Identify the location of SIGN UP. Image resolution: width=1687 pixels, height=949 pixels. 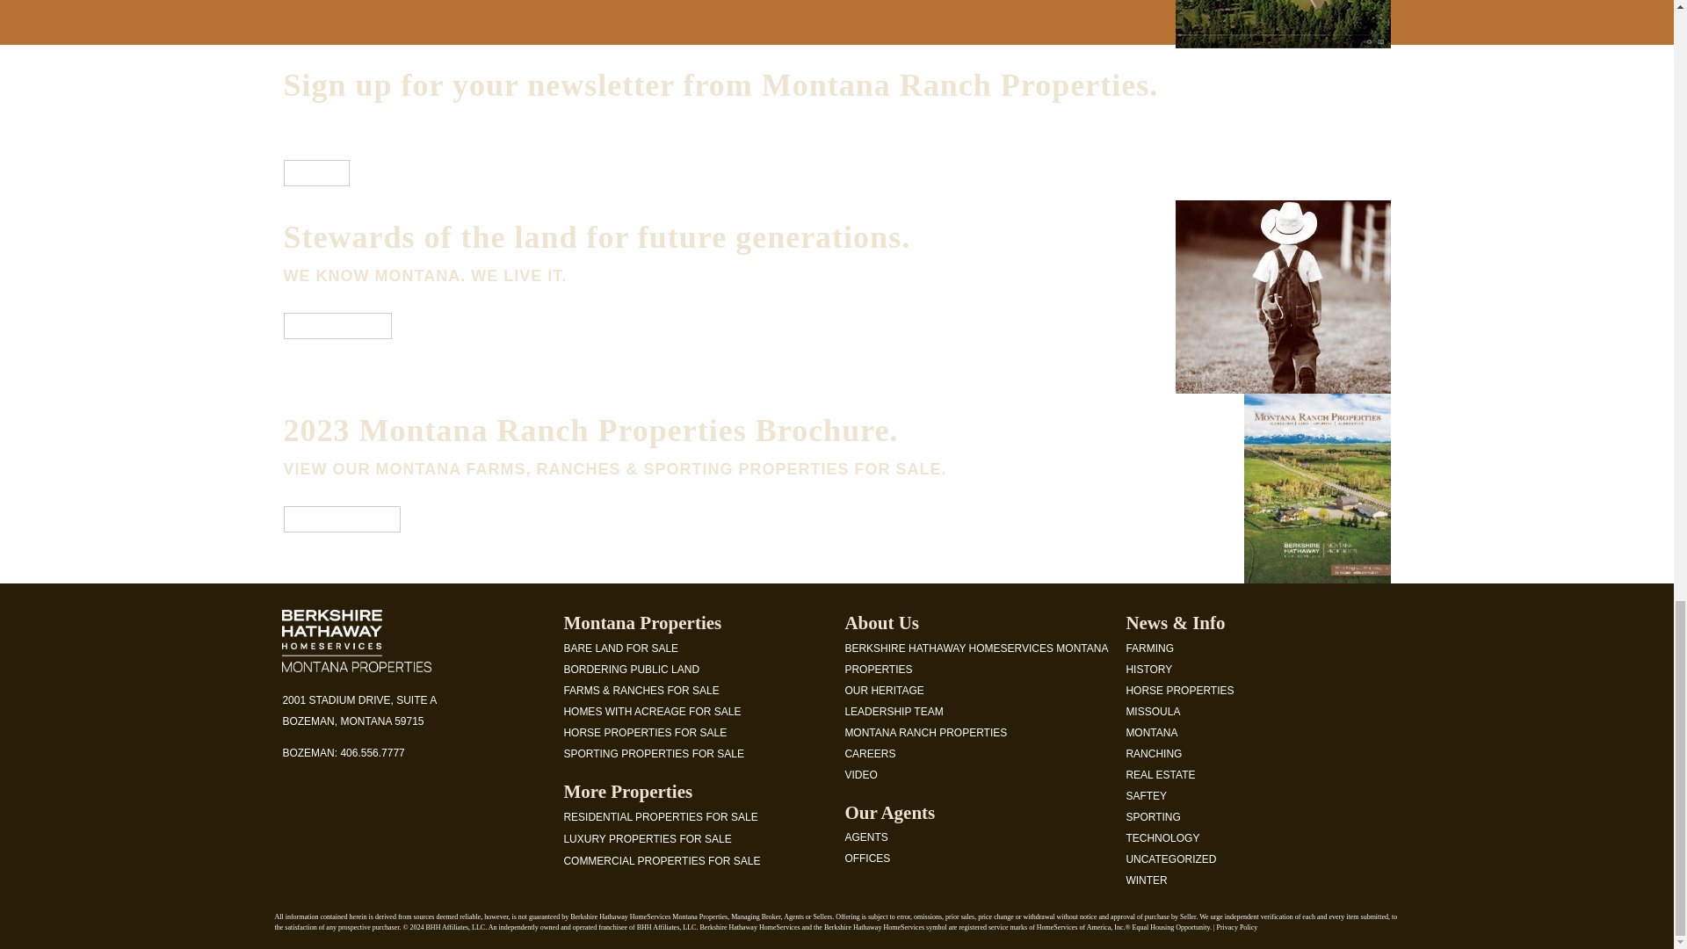
(316, 172).